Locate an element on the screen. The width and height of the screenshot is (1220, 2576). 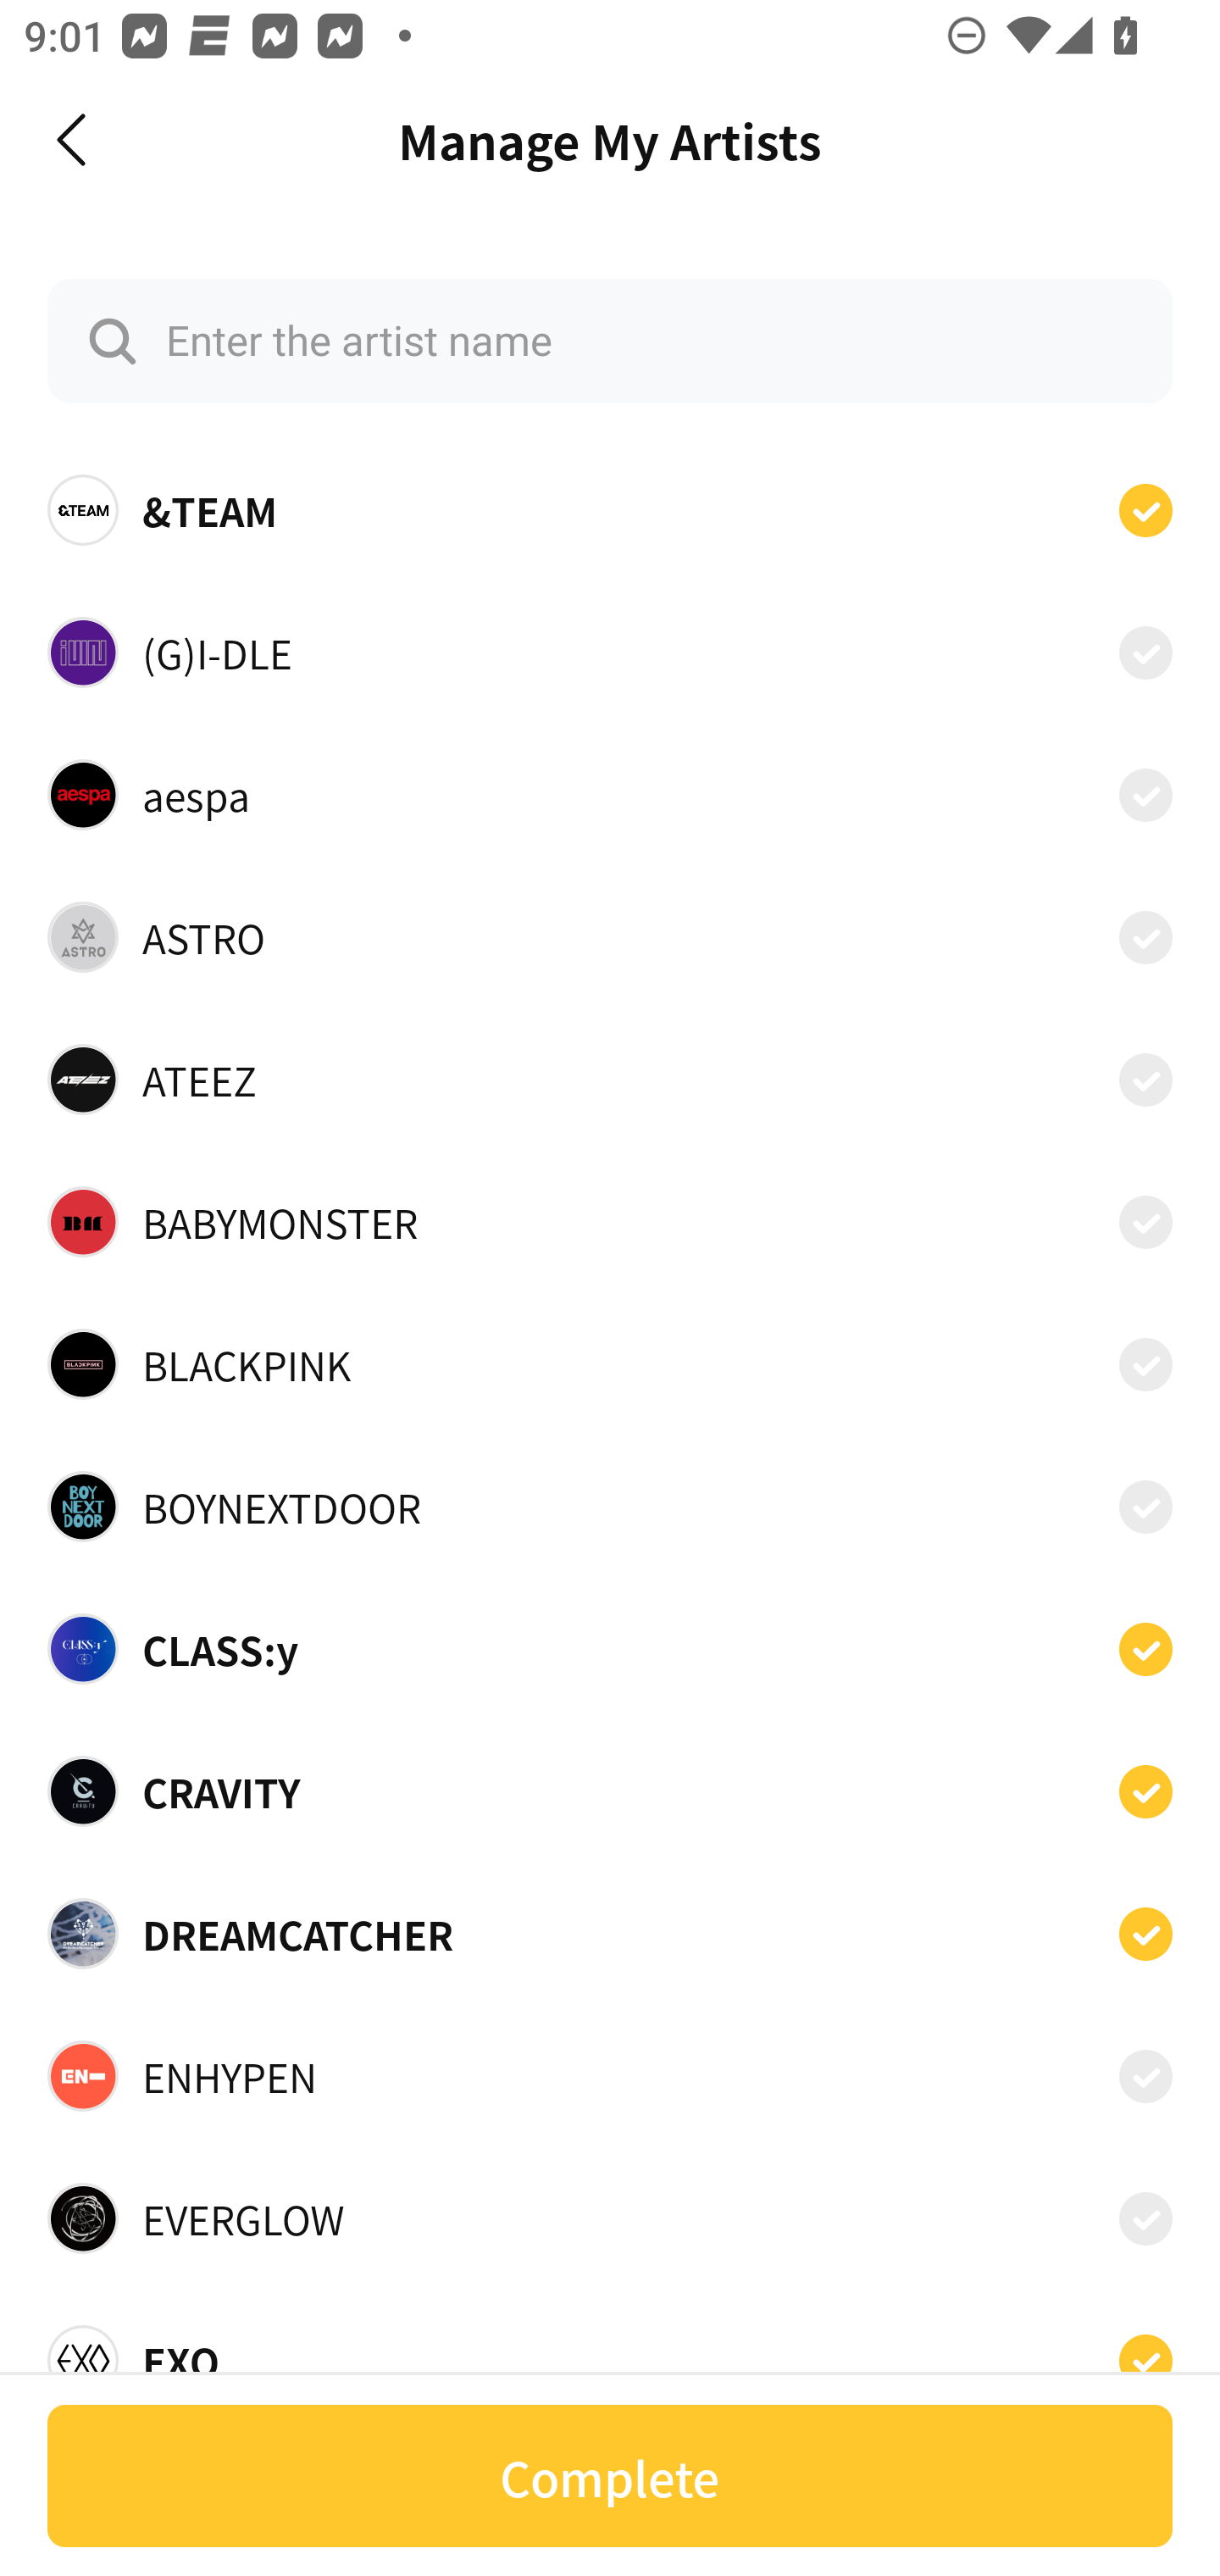
CRAVITY is located at coordinates (610, 1791).